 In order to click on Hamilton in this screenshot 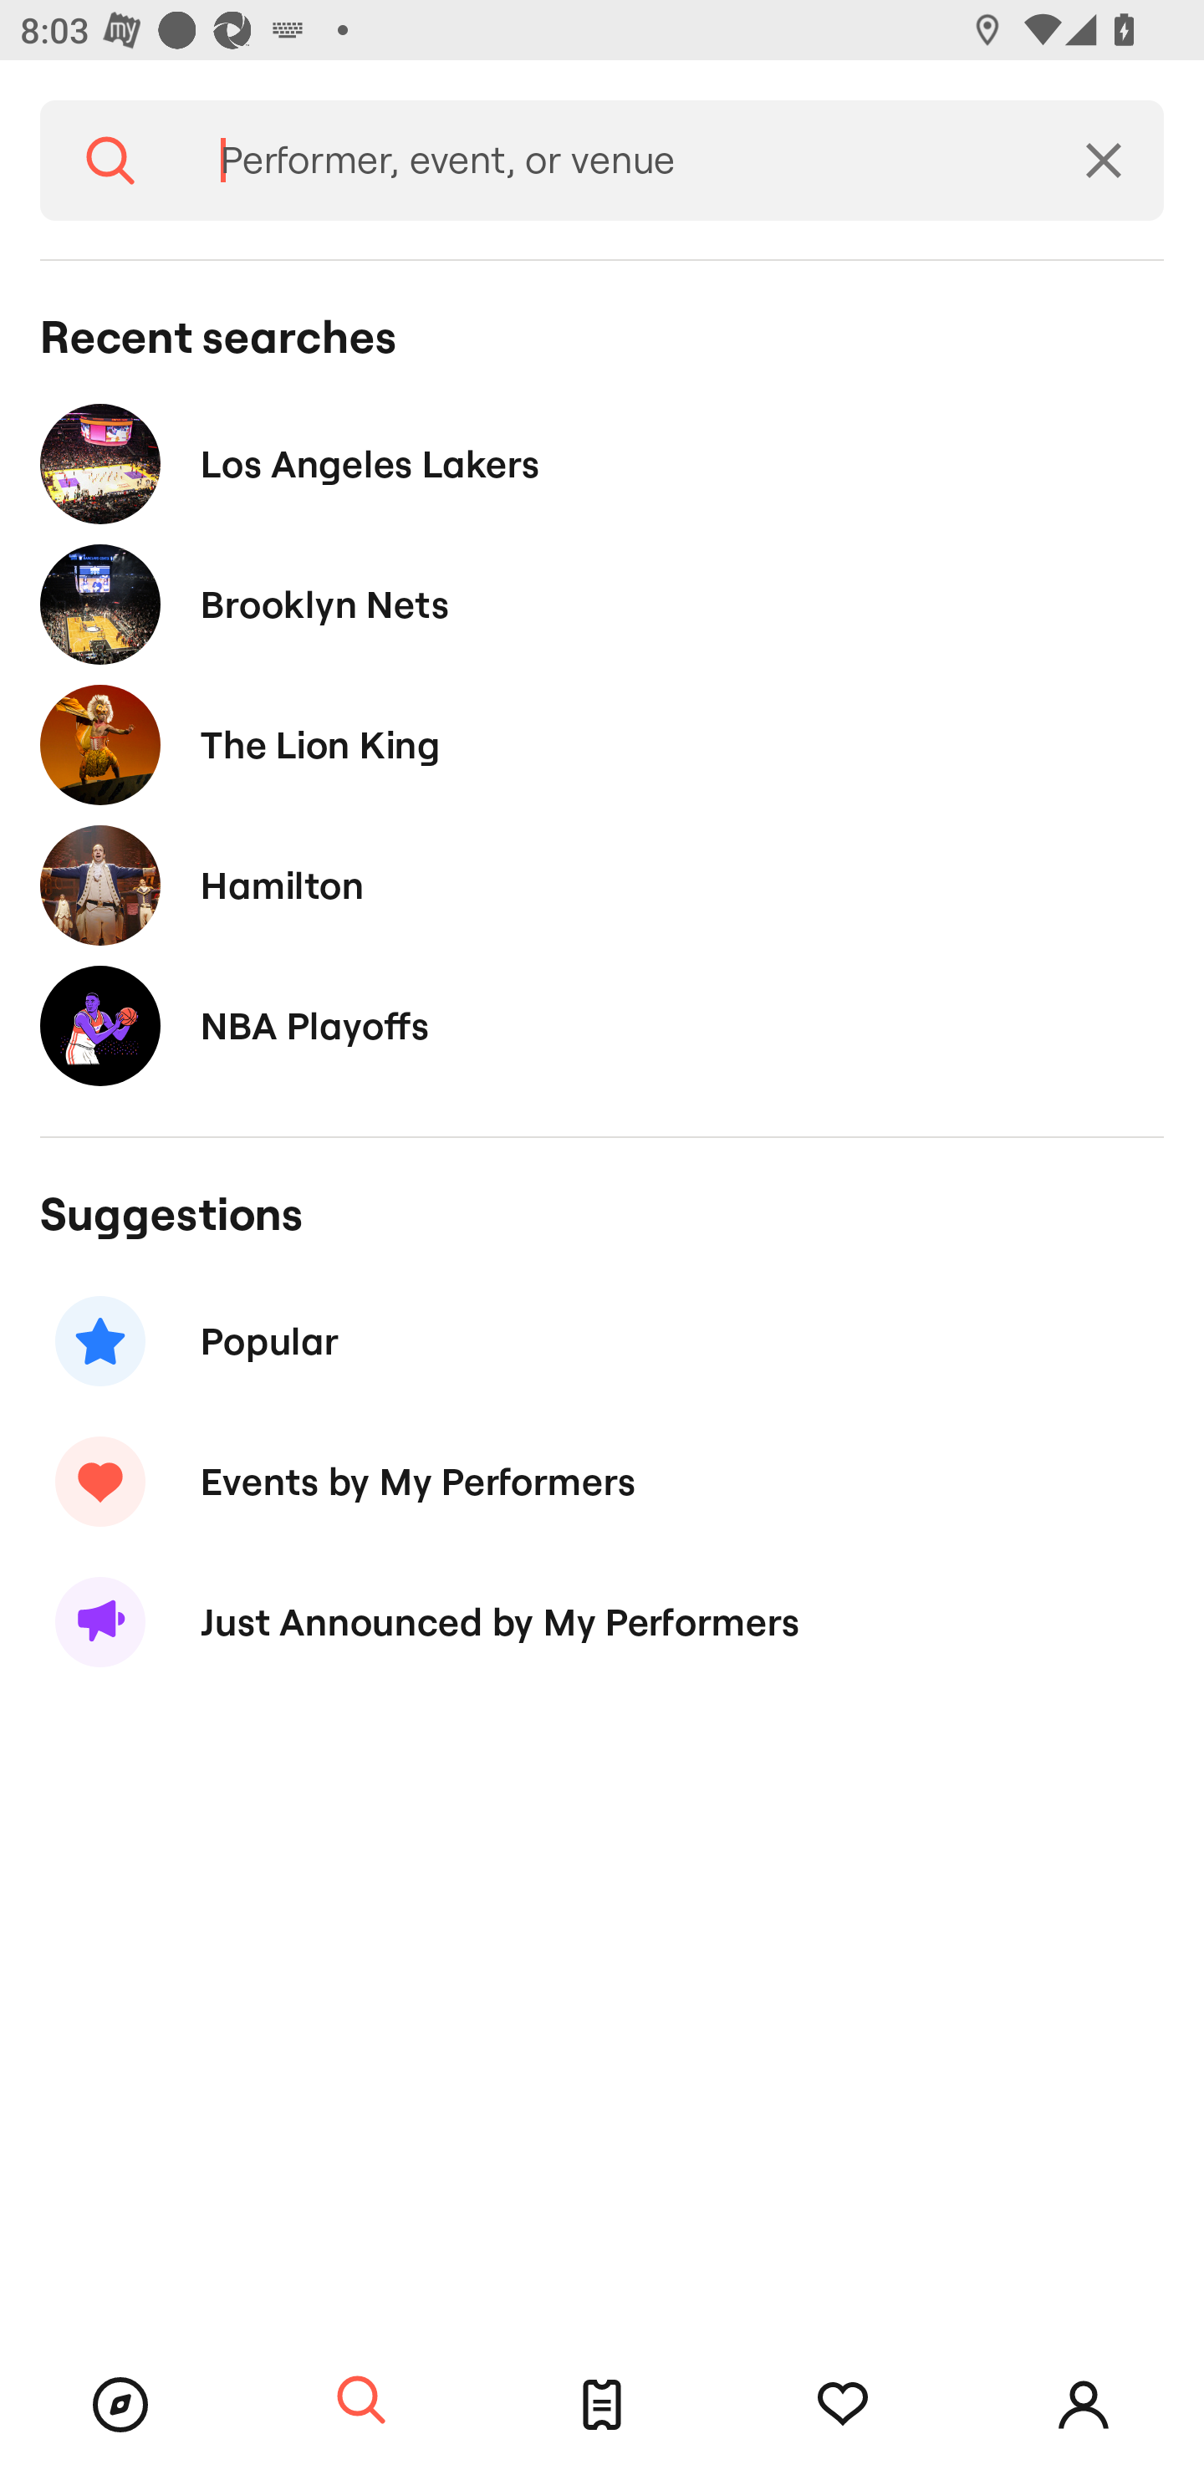, I will do `click(602, 885)`.